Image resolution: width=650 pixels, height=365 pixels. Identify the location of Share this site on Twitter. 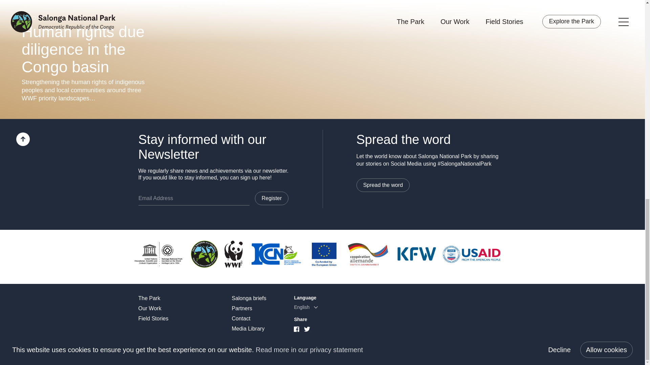
(307, 328).